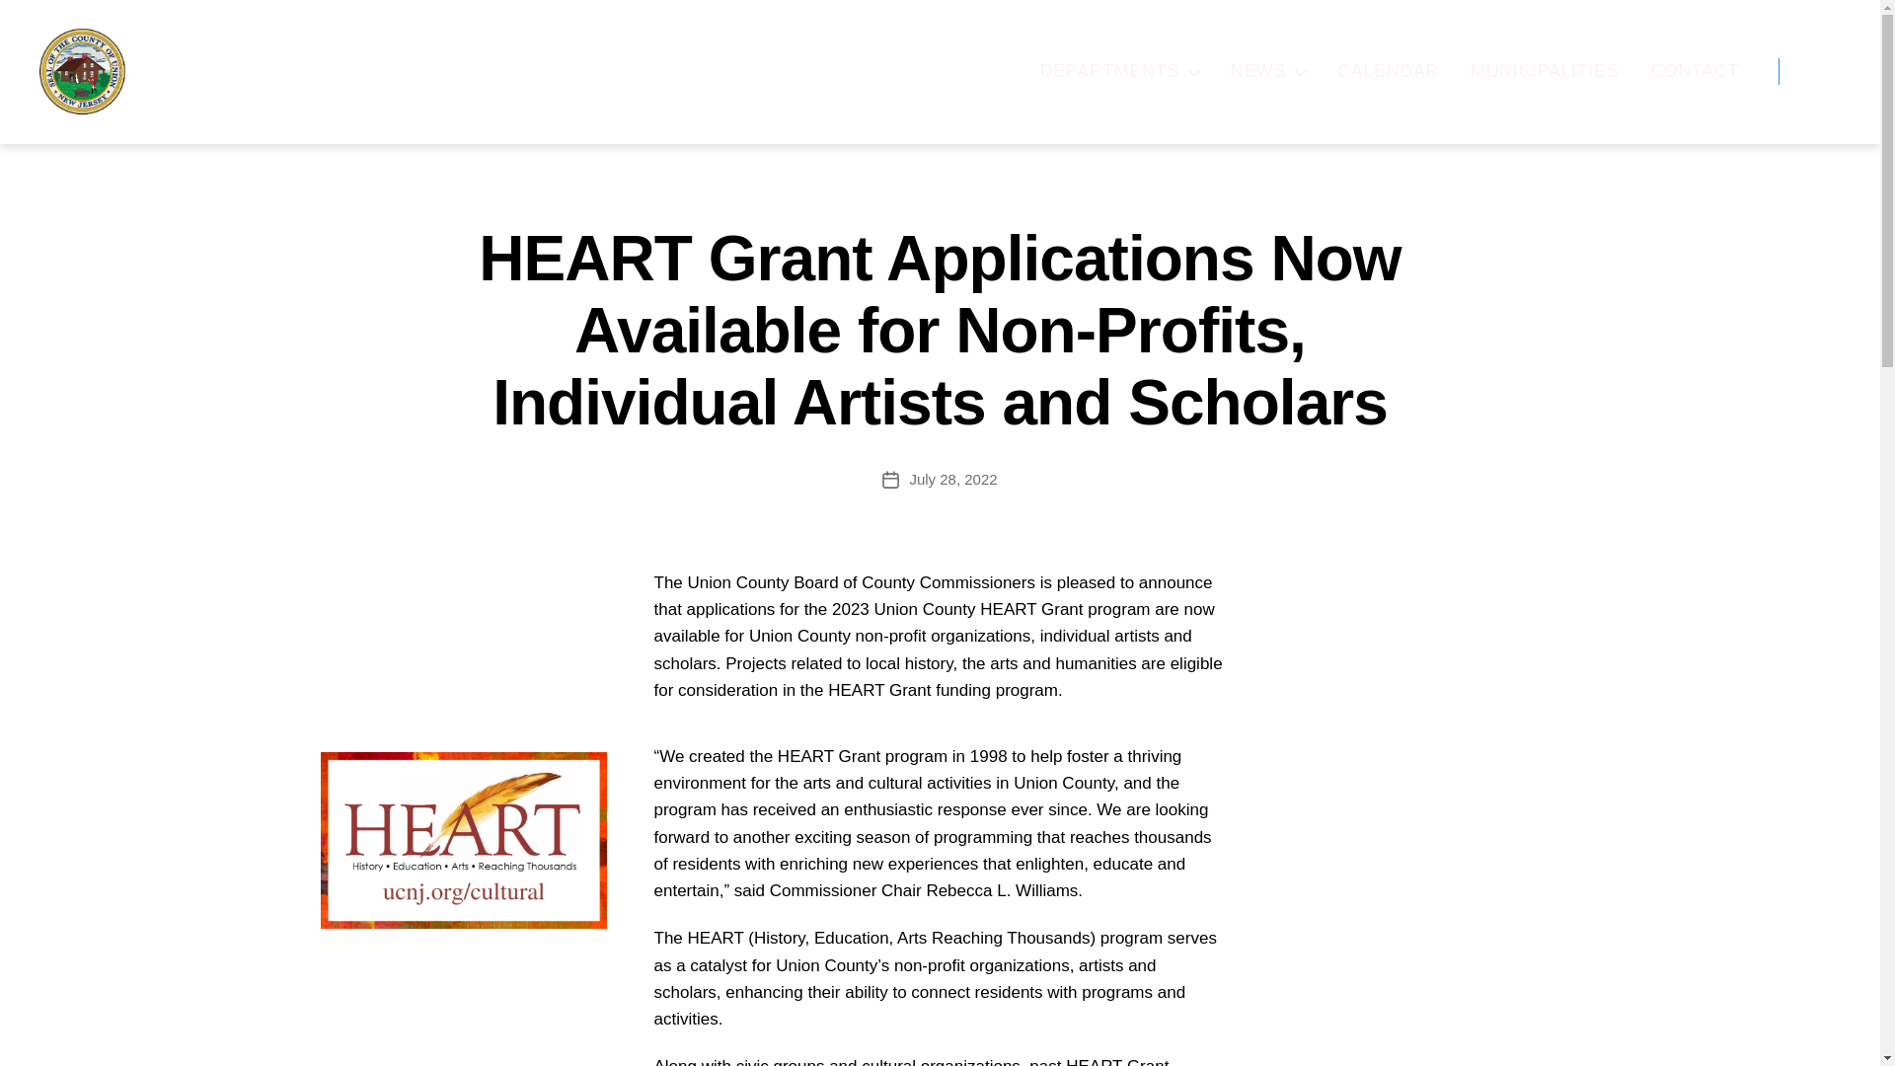 Image resolution: width=1895 pixels, height=1066 pixels. Describe the element at coordinates (1119, 71) in the screenshot. I see `DEPARTMENTS` at that location.